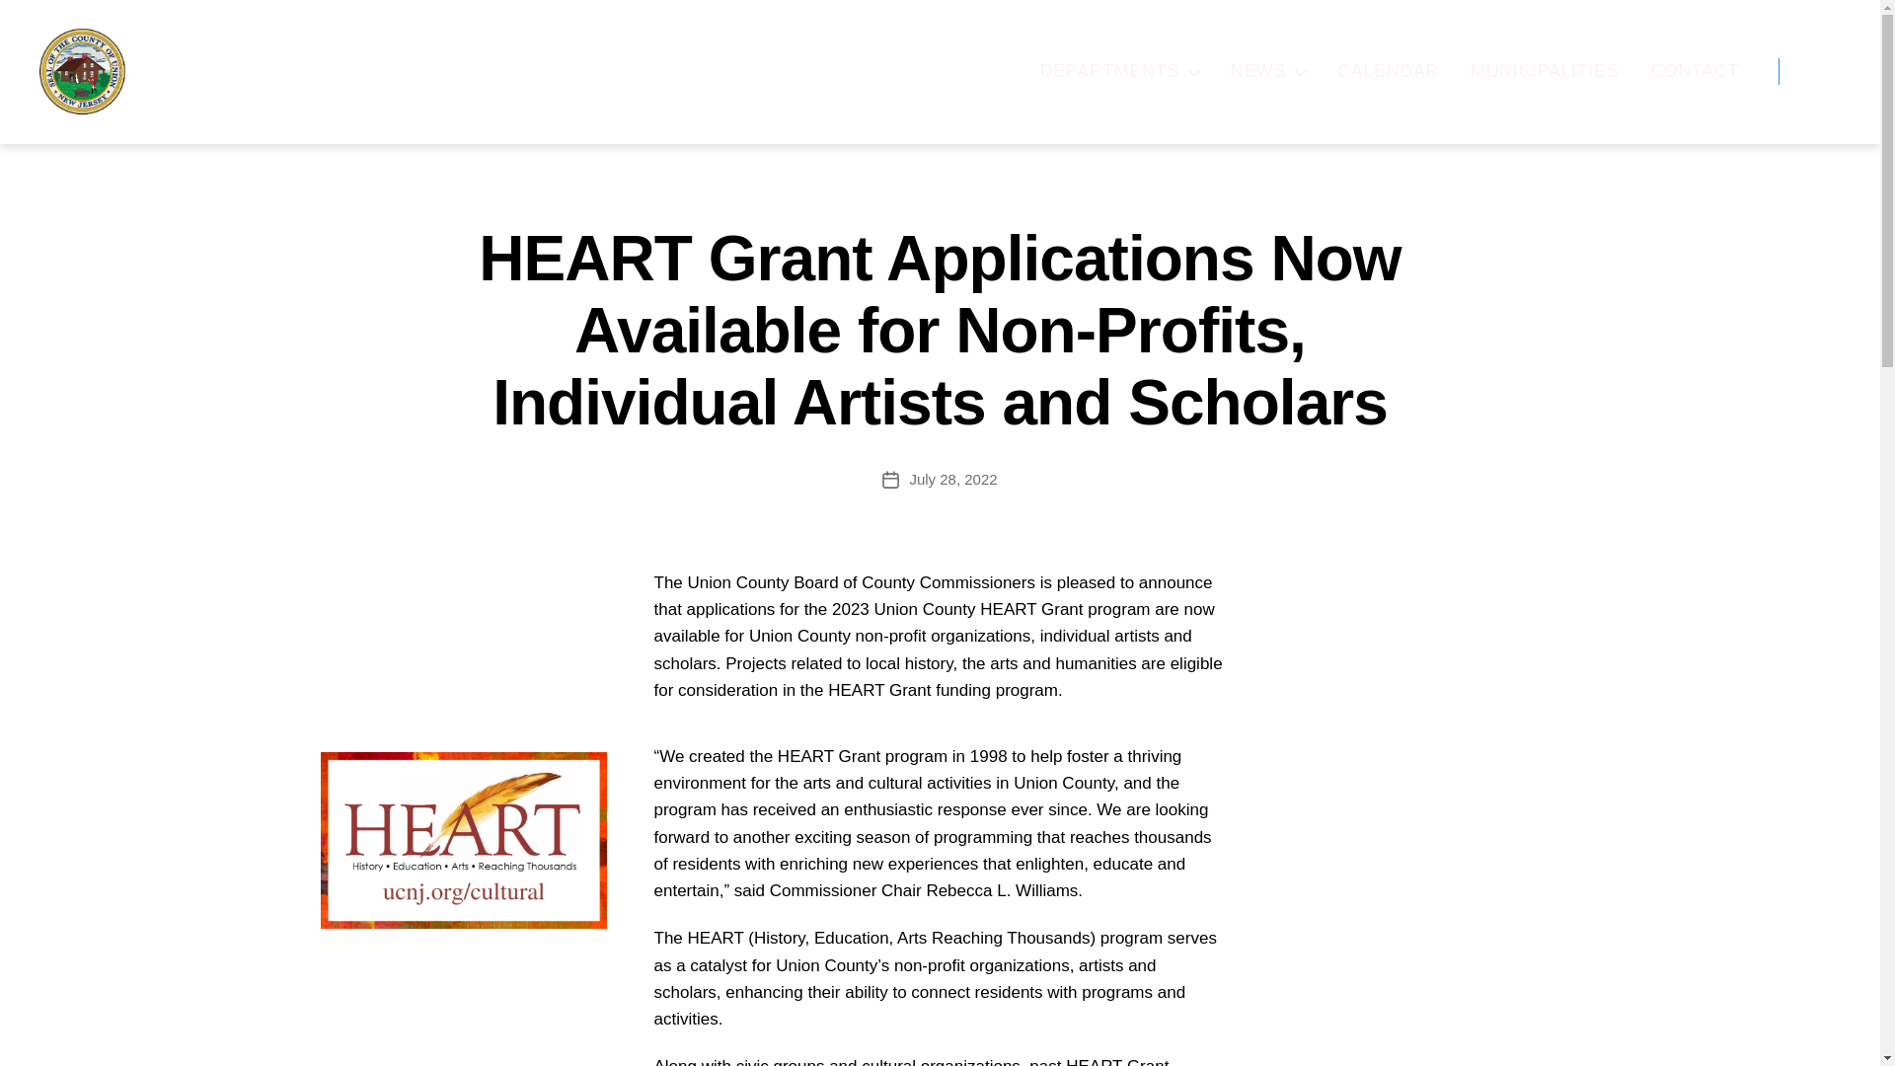 Image resolution: width=1895 pixels, height=1066 pixels. Describe the element at coordinates (1119, 71) in the screenshot. I see `DEPARTMENTS` at that location.